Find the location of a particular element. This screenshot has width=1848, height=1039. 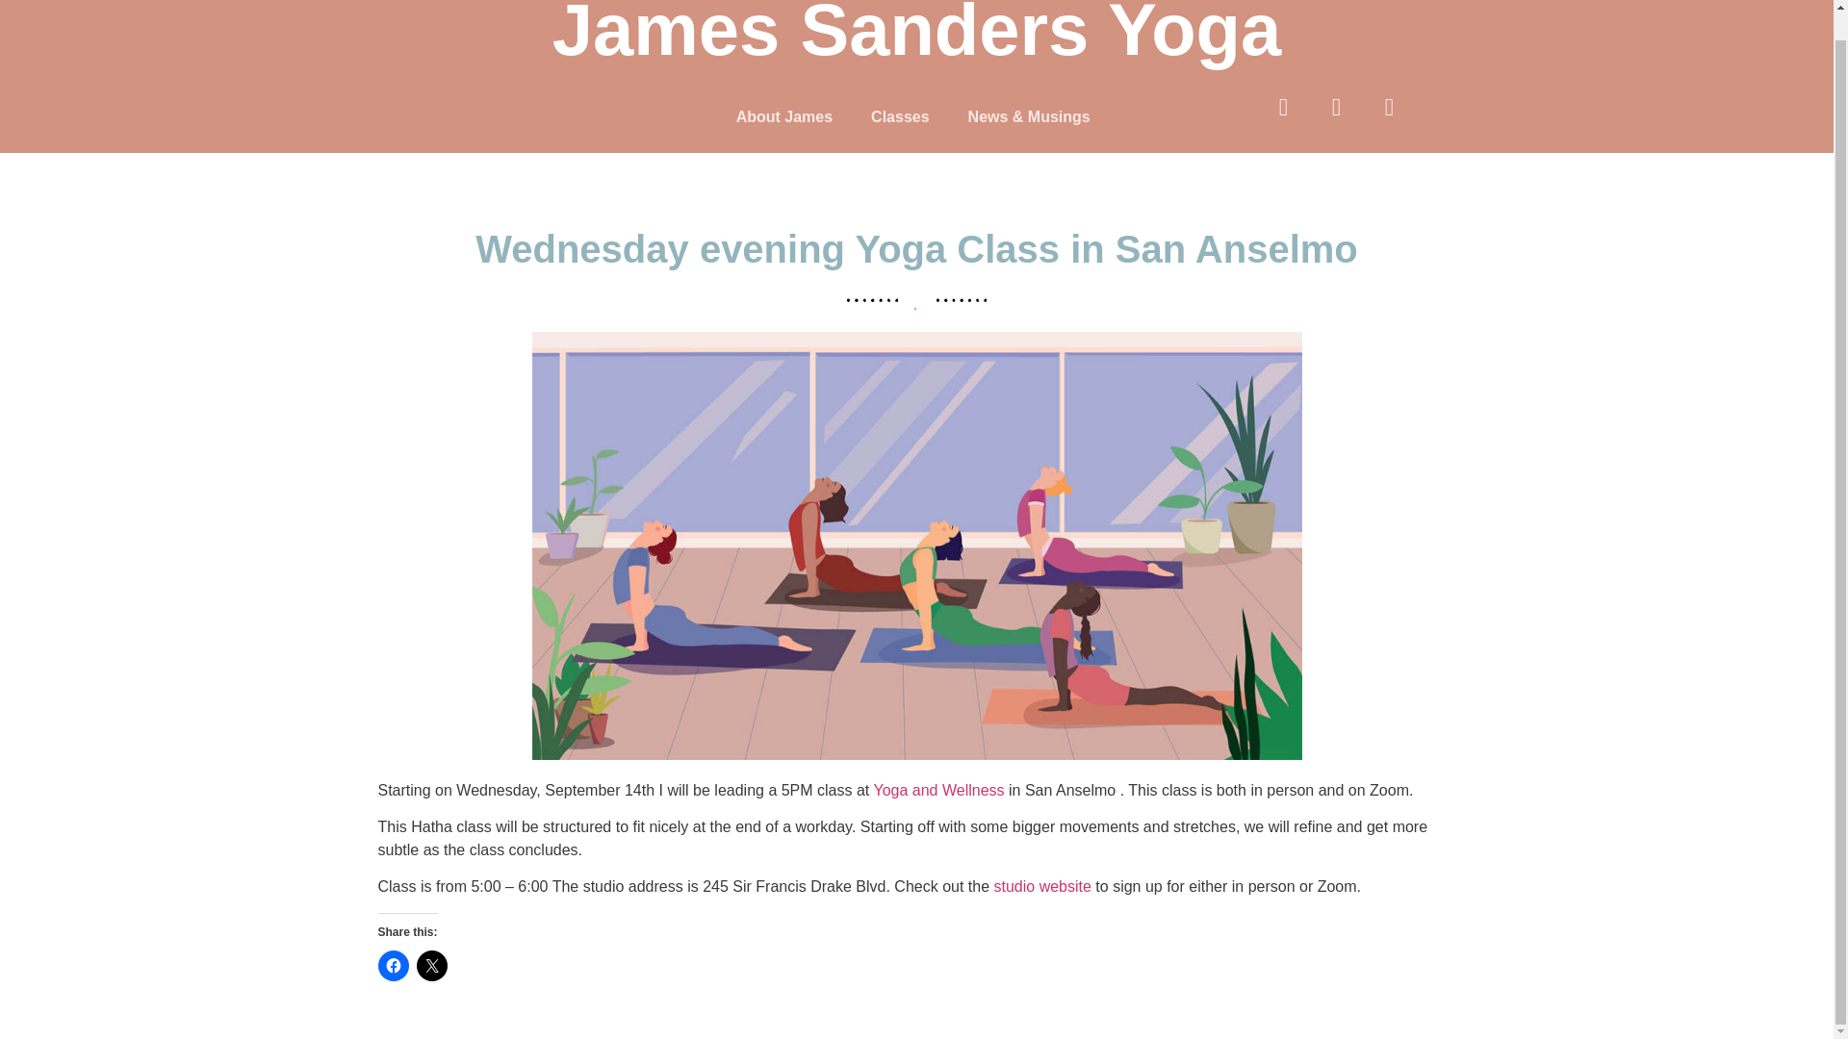

Click to share on X is located at coordinates (431, 966).